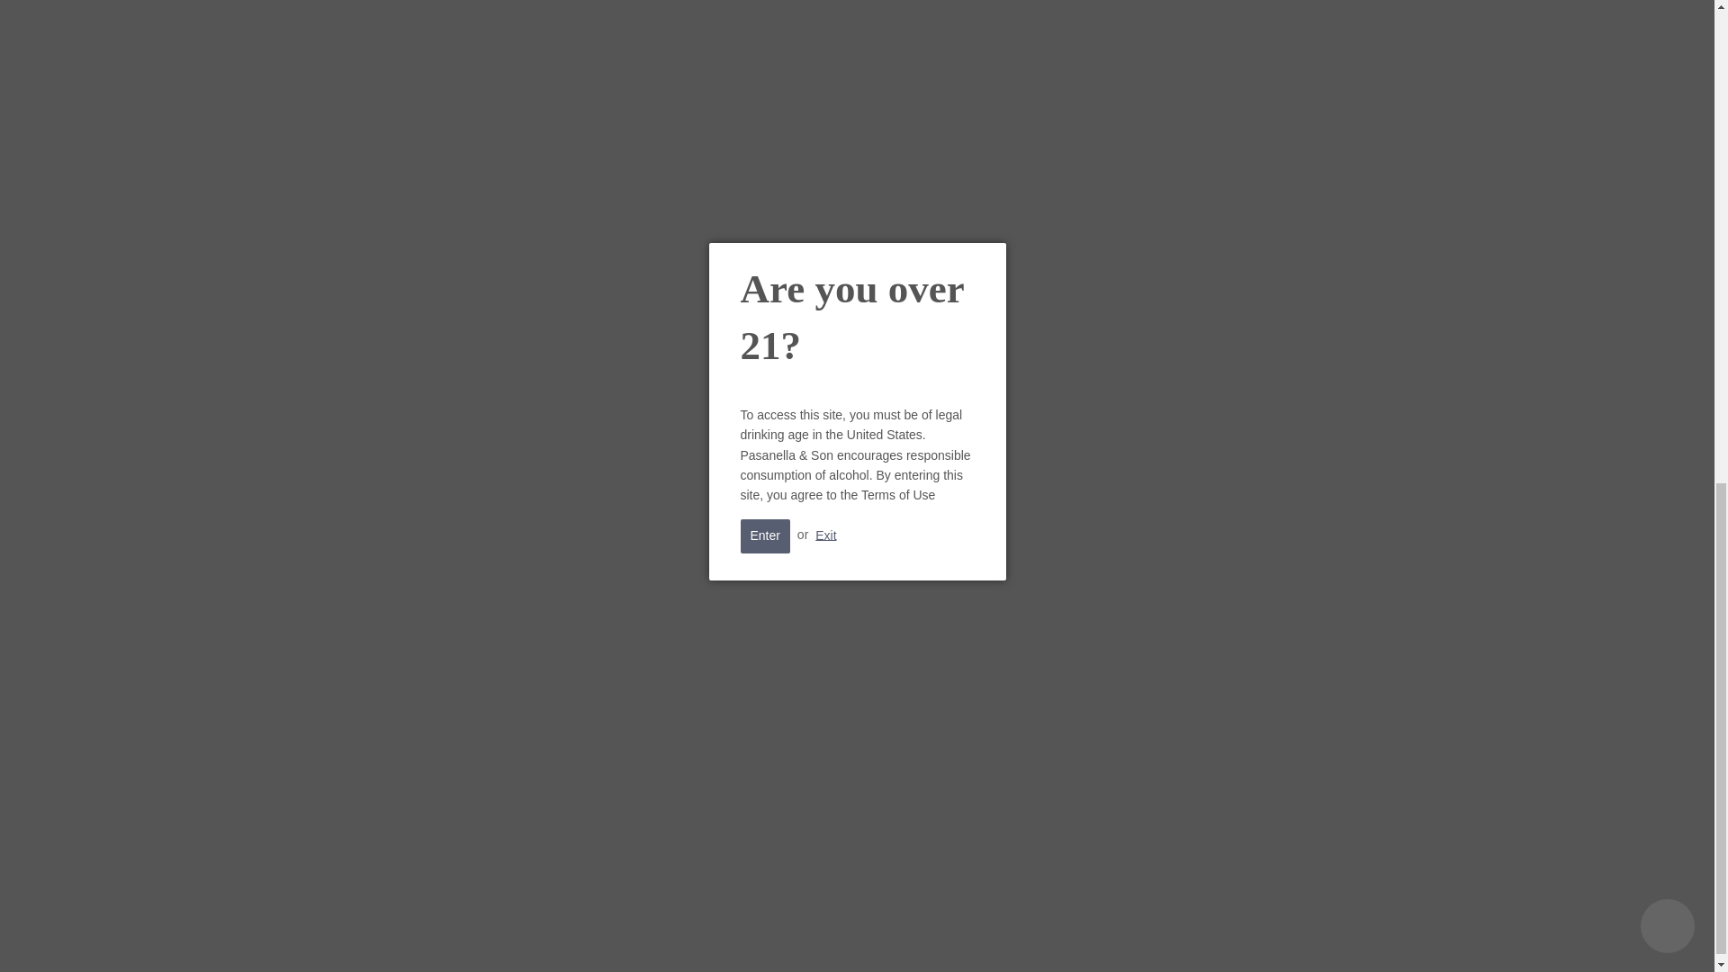 The width and height of the screenshot is (1728, 972). I want to click on MASTERCARD, so click(907, 938).